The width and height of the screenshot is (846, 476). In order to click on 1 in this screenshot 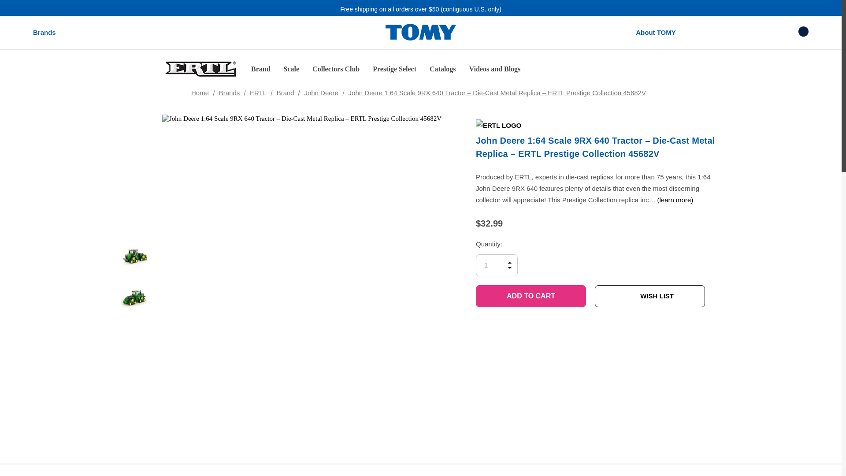, I will do `click(497, 296)`.